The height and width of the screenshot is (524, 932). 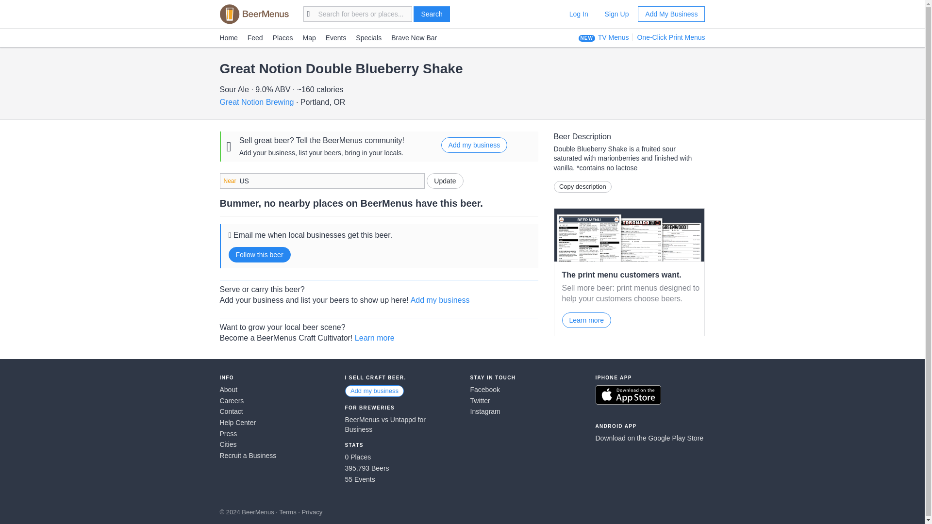 I want to click on Download on the App Store, so click(x=628, y=394).